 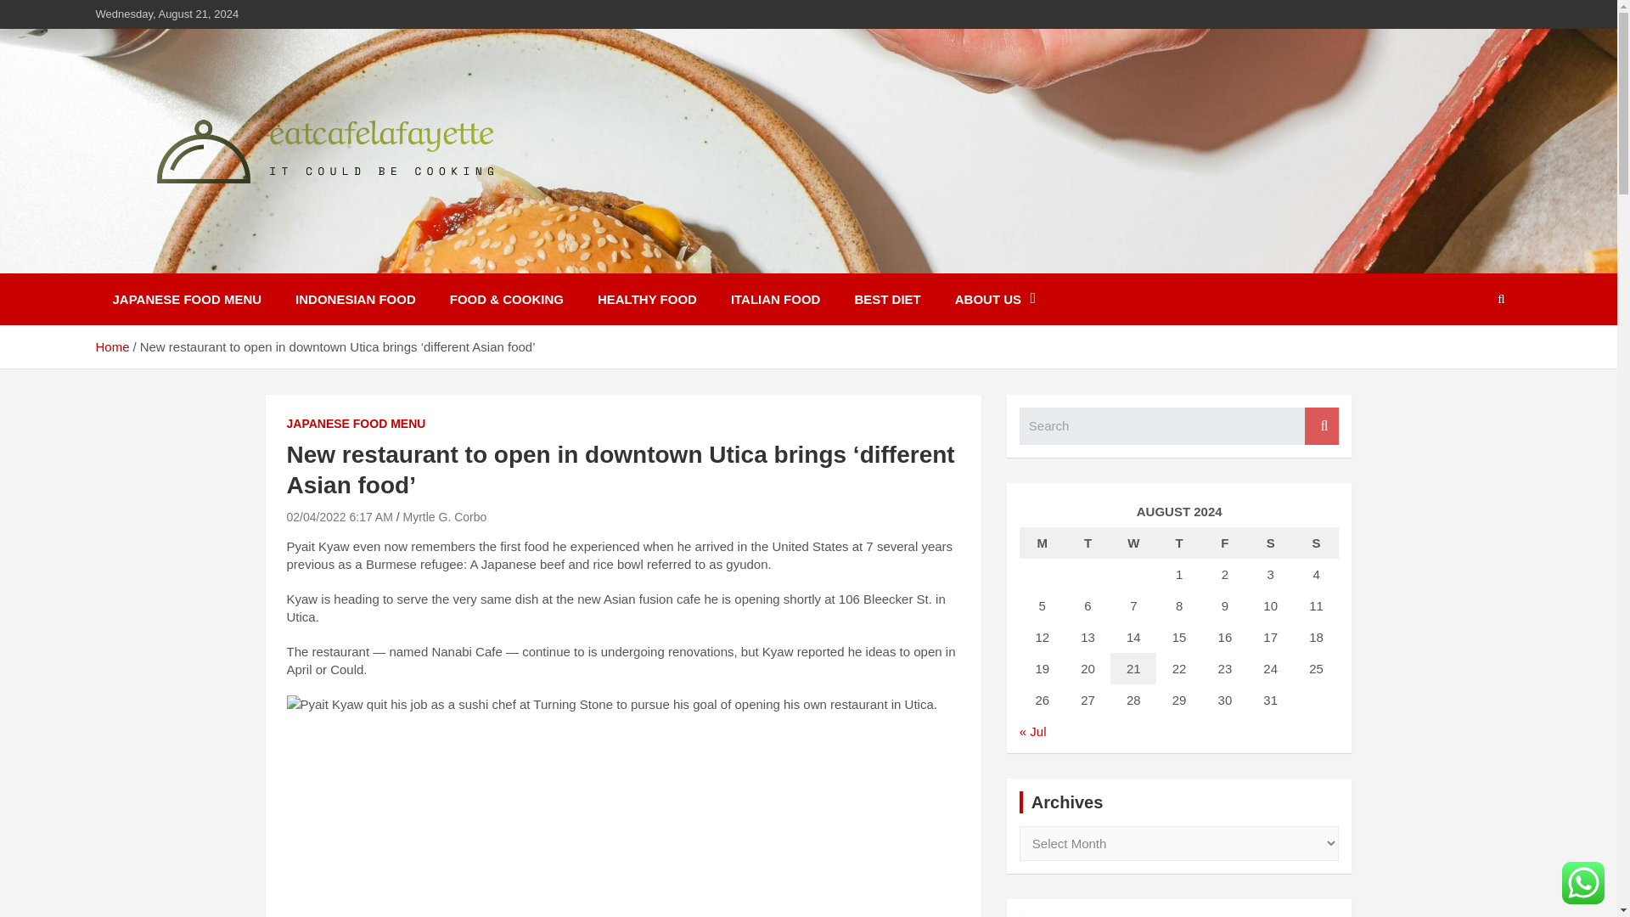 What do you see at coordinates (1133, 543) in the screenshot?
I see `Wednesday` at bounding box center [1133, 543].